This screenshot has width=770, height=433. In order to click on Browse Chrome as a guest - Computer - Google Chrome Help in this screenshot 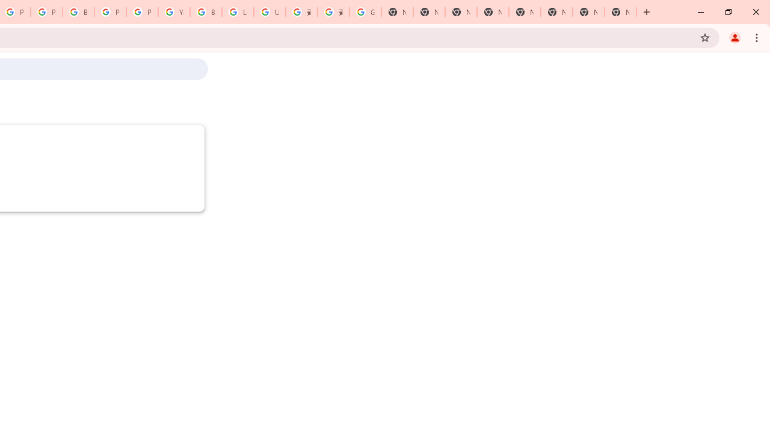, I will do `click(206, 12)`.